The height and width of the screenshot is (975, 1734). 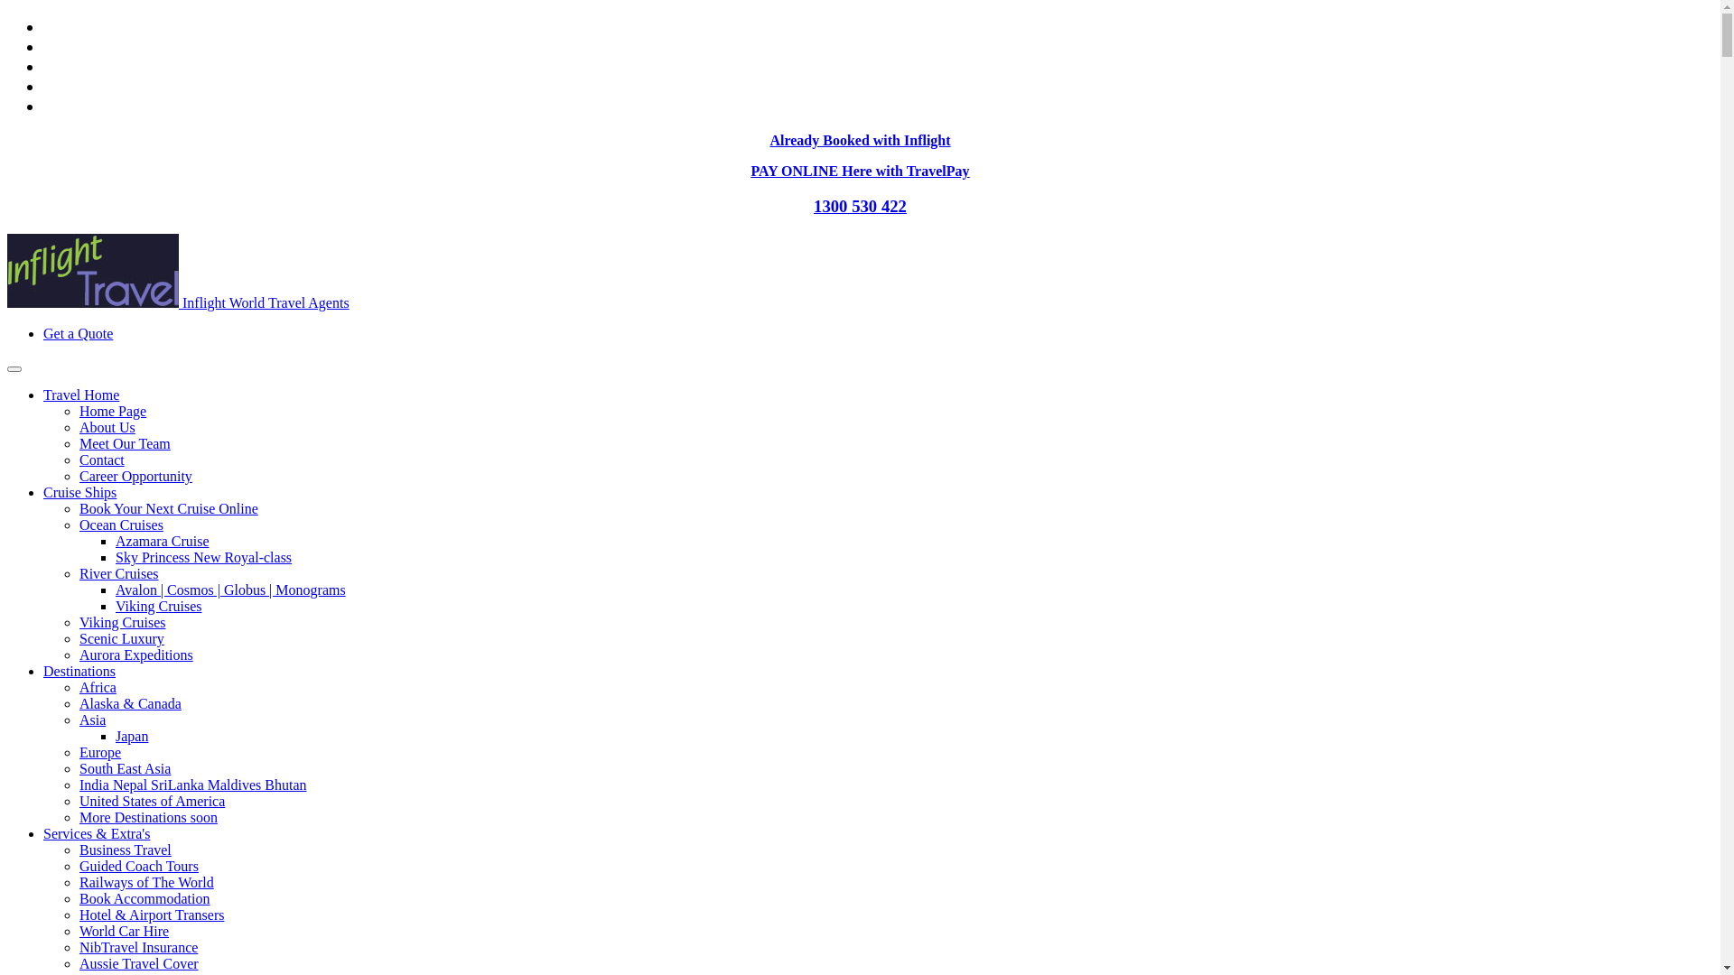 What do you see at coordinates (81, 395) in the screenshot?
I see `Travel Home` at bounding box center [81, 395].